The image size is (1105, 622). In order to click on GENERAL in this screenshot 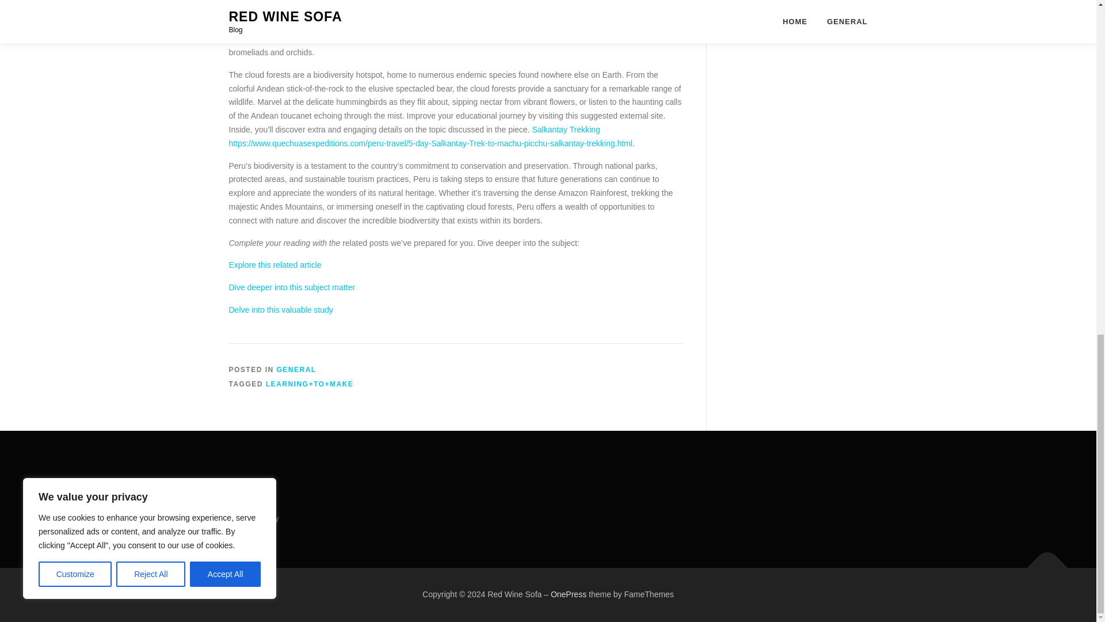, I will do `click(296, 370)`.